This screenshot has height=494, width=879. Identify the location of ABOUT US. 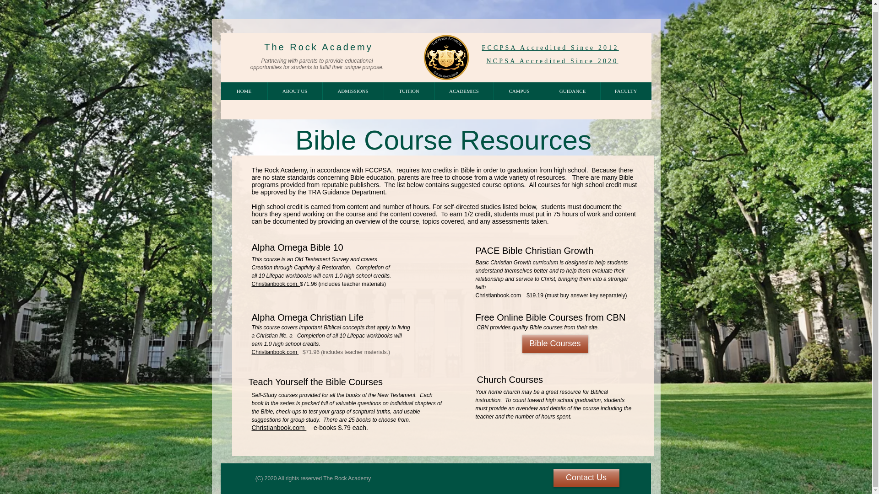
(295, 91).